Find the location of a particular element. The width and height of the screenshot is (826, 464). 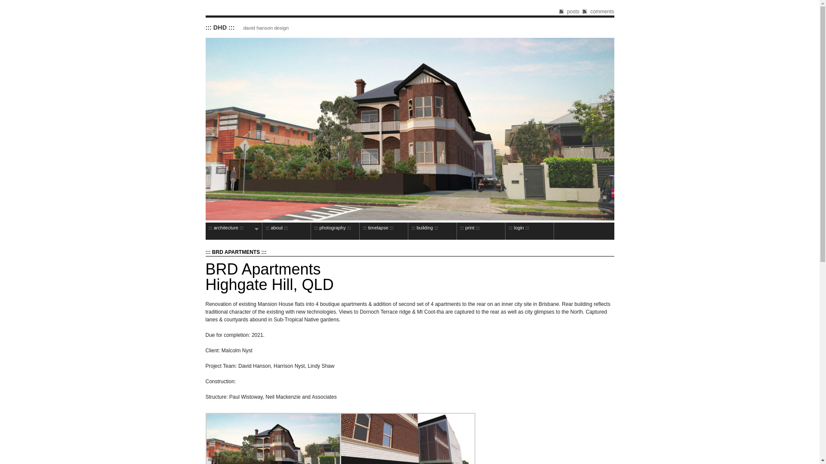

::: print ::: is located at coordinates (481, 231).